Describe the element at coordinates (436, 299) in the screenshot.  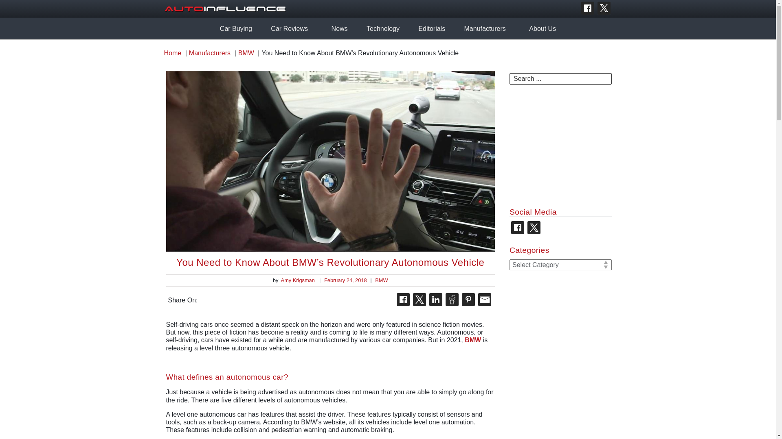
I see `Share On LinkedIn` at that location.